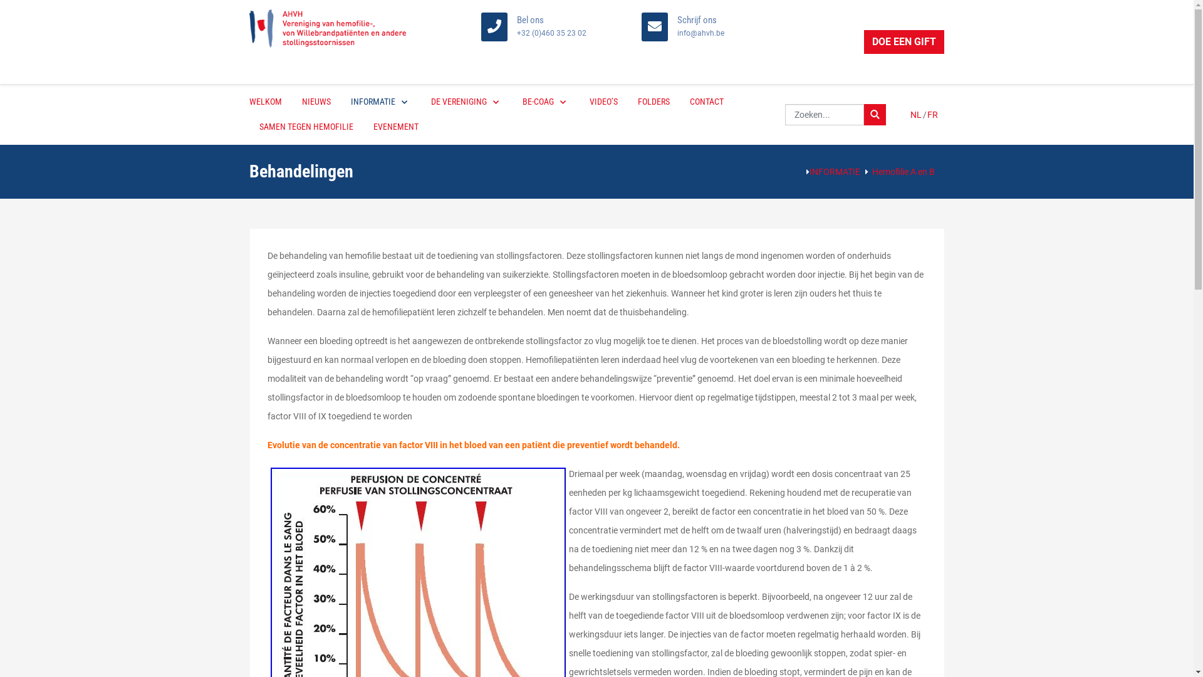 The image size is (1203, 677). I want to click on CONTACT, so click(706, 102).